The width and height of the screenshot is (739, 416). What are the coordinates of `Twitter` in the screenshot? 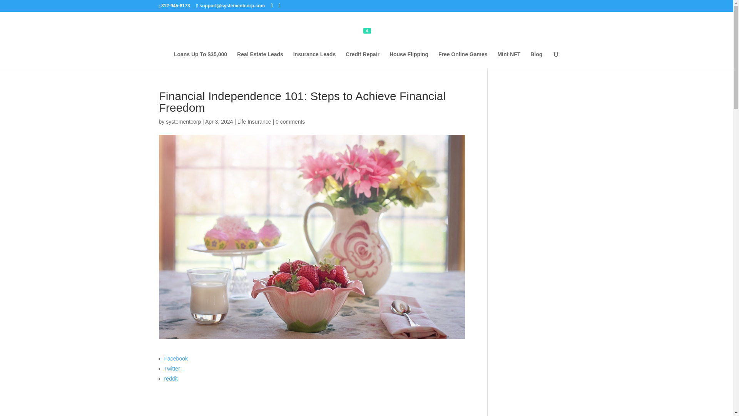 It's located at (314, 368).